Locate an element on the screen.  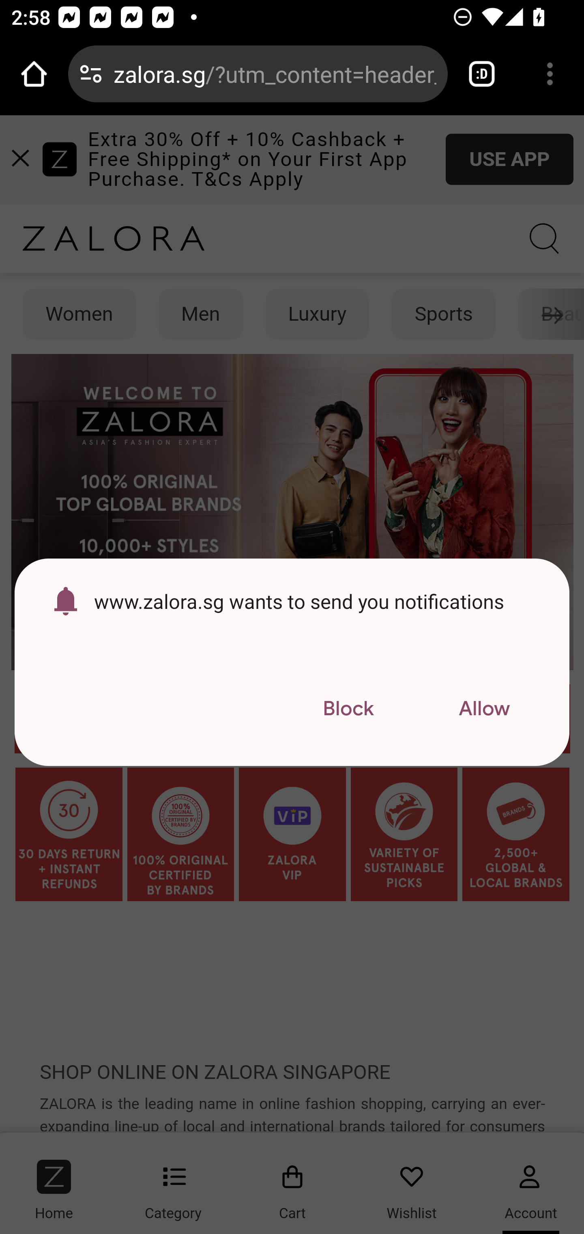
Open the home page is located at coordinates (34, 74).